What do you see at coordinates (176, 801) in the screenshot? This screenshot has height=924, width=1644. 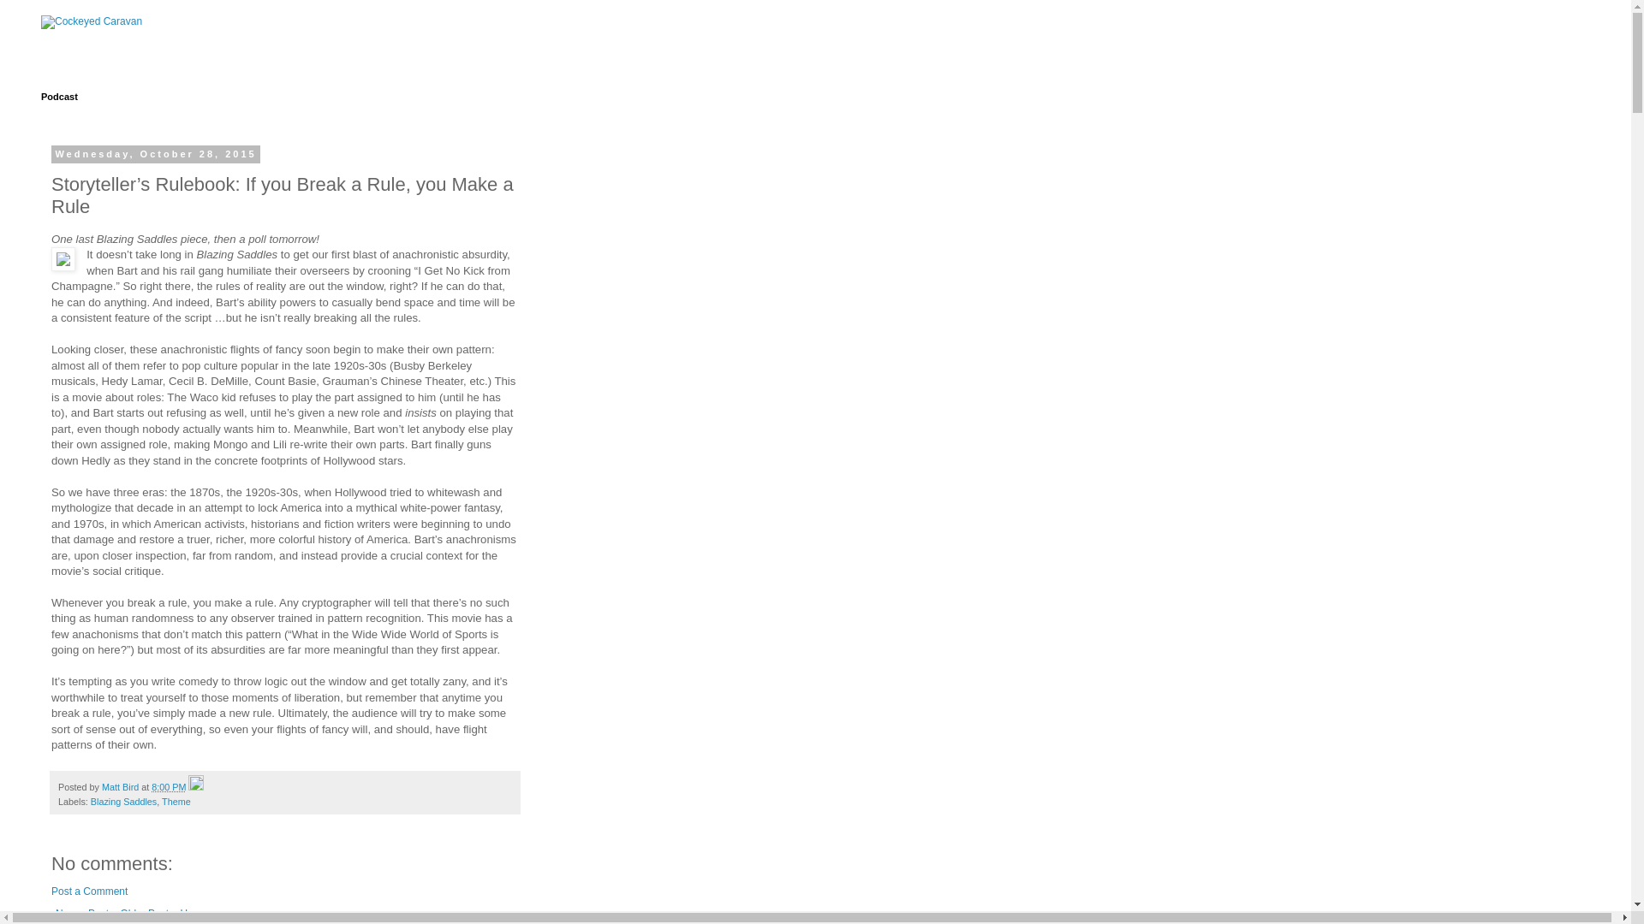 I see `Theme` at bounding box center [176, 801].